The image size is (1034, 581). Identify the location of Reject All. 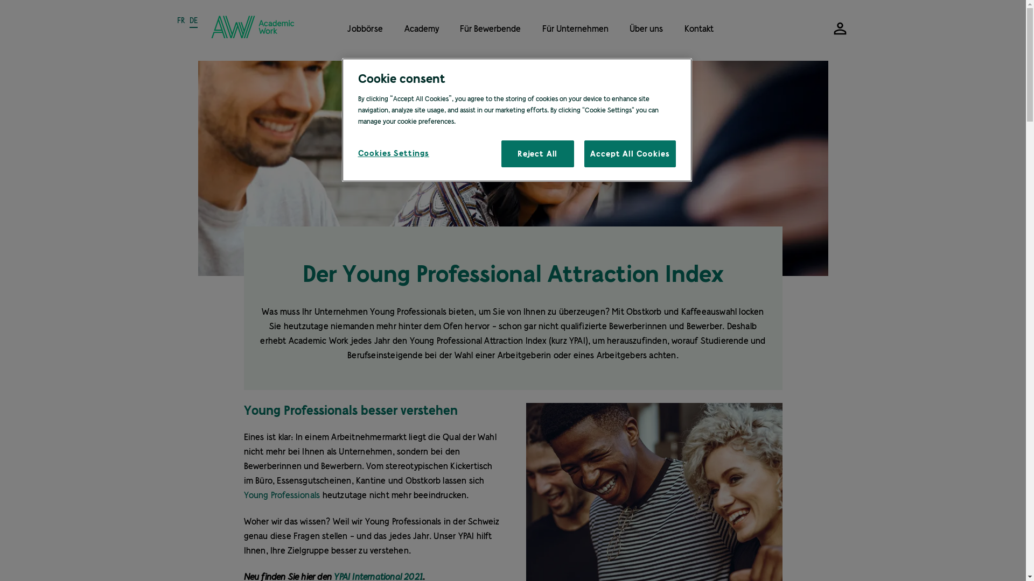
(537, 154).